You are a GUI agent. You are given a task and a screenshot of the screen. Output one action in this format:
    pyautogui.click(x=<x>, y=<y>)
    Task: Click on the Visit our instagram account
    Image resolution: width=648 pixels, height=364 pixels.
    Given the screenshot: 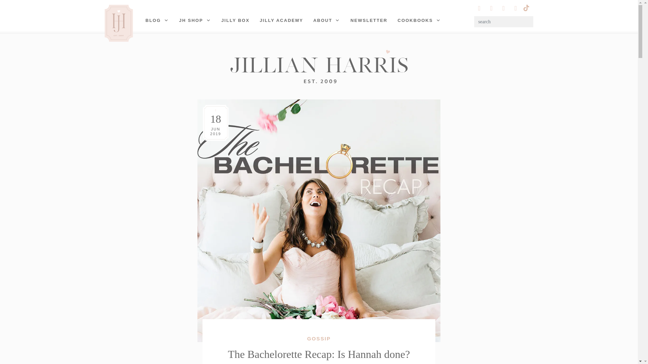 What is the action you would take?
    pyautogui.click(x=479, y=8)
    